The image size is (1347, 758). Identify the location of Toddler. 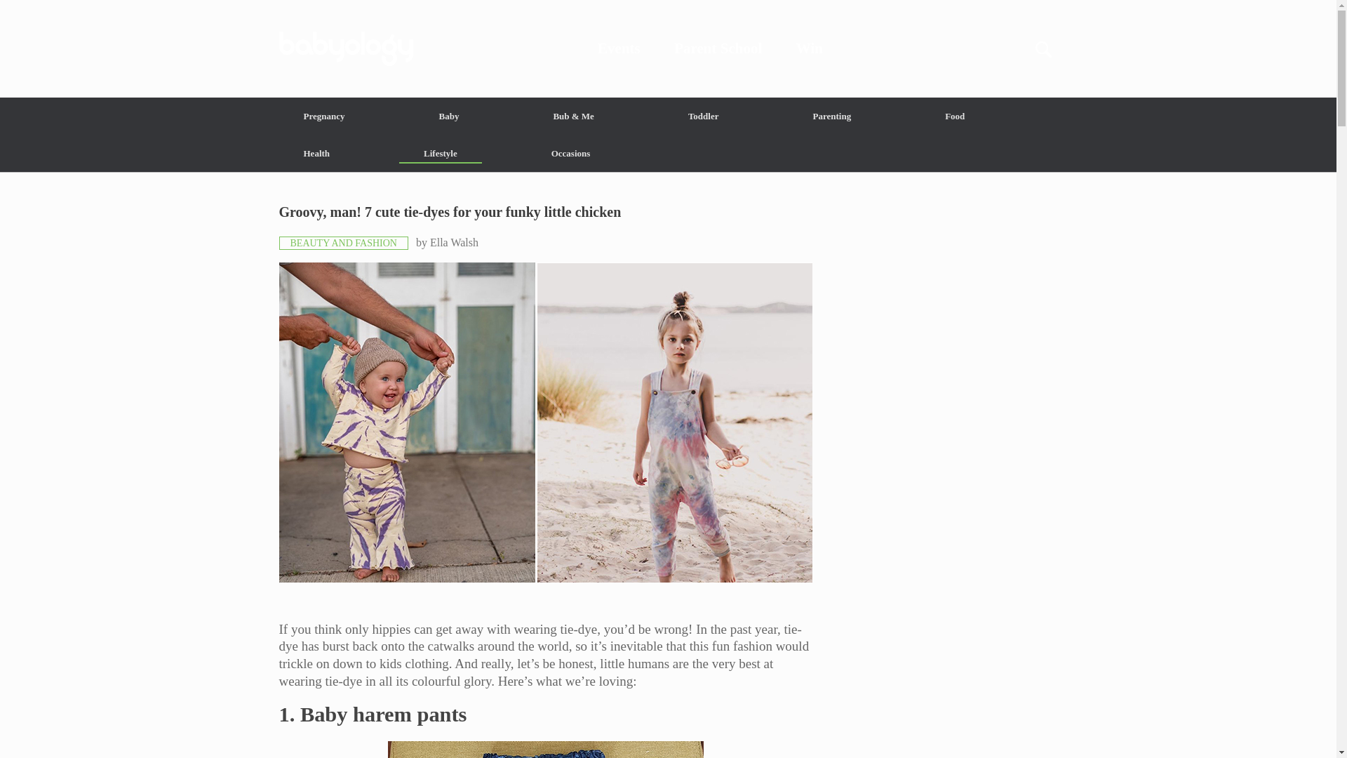
(703, 117).